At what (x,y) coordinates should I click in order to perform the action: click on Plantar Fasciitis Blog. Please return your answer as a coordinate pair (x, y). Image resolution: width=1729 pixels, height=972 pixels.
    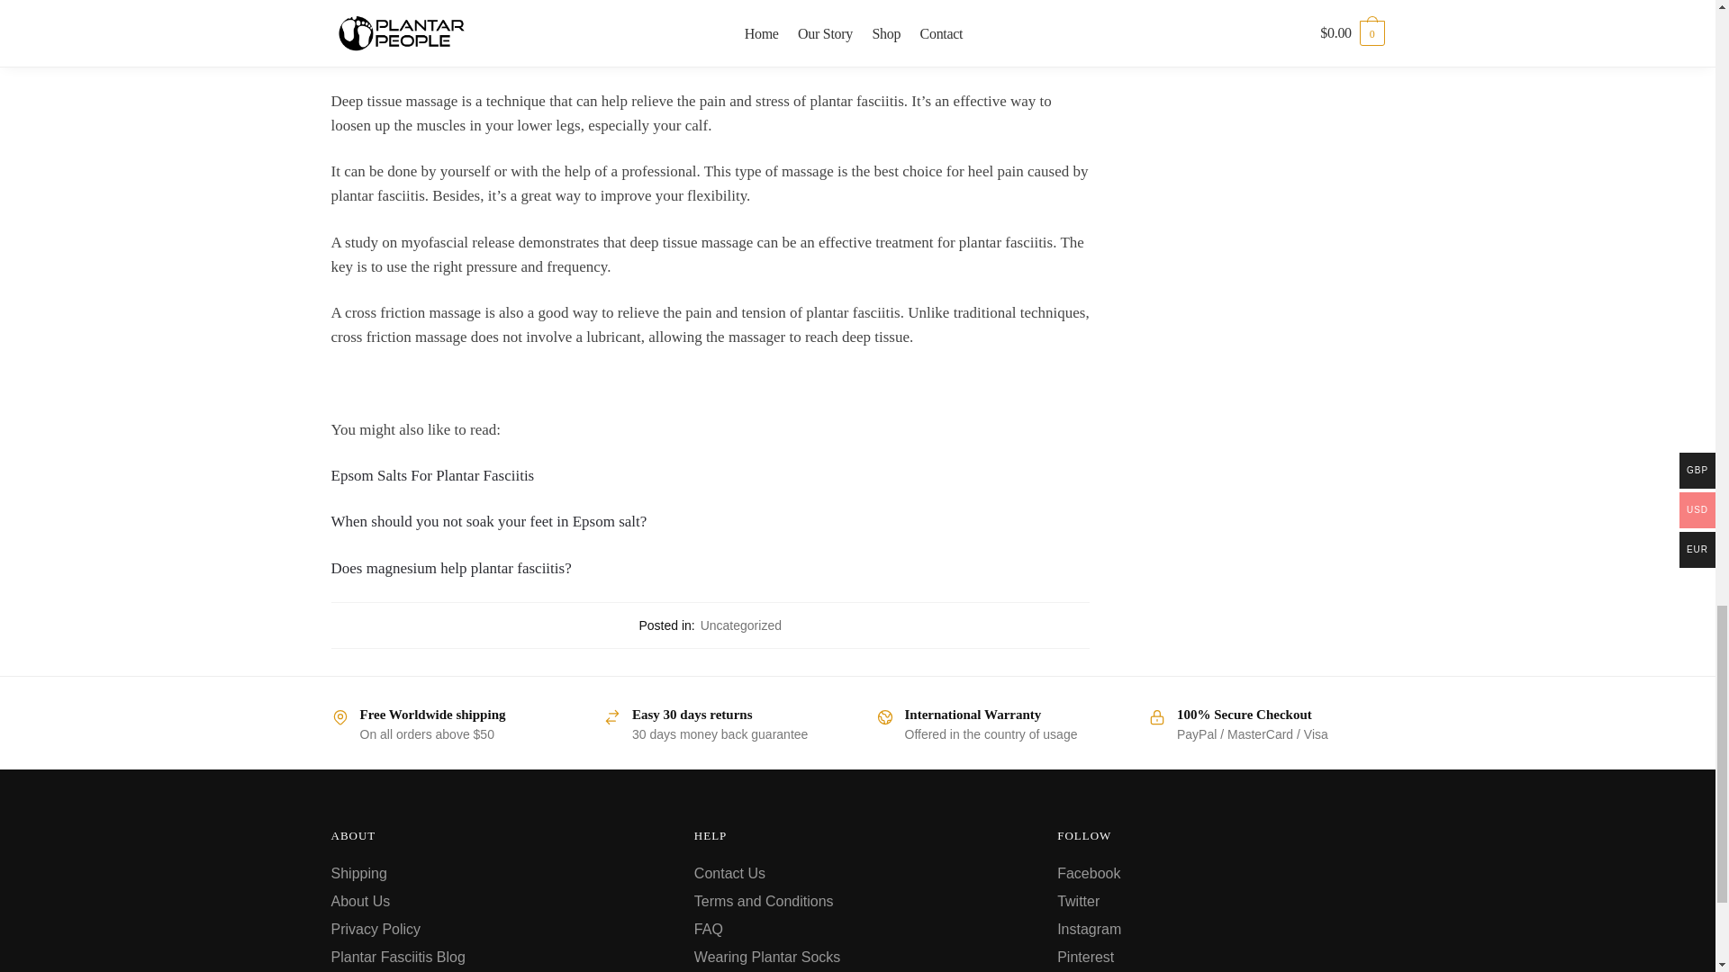
    Looking at the image, I should click on (398, 958).